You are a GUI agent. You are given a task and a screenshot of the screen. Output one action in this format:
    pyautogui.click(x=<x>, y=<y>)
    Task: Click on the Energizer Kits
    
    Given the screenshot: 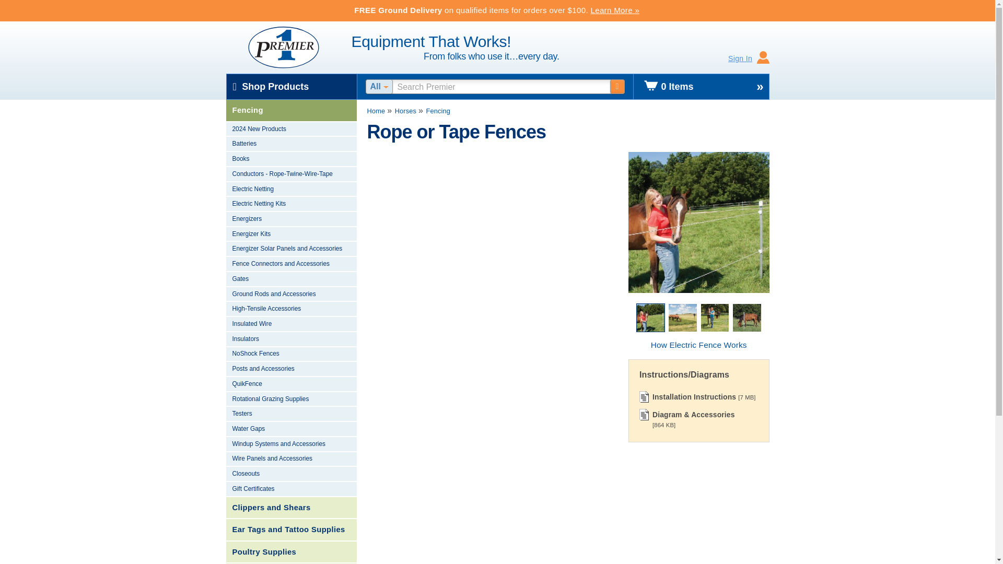 What is the action you would take?
    pyautogui.click(x=290, y=235)
    